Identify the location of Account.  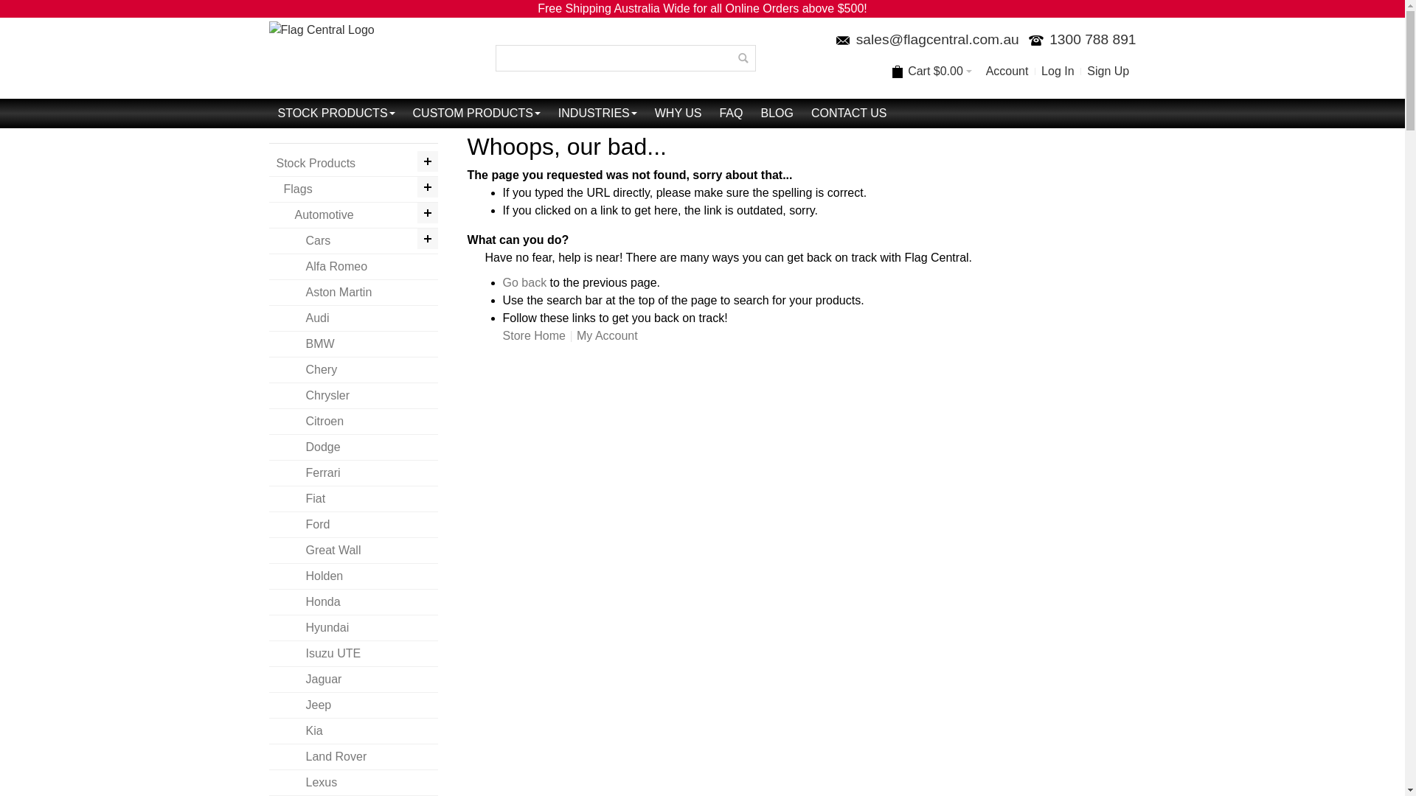
(1007, 71).